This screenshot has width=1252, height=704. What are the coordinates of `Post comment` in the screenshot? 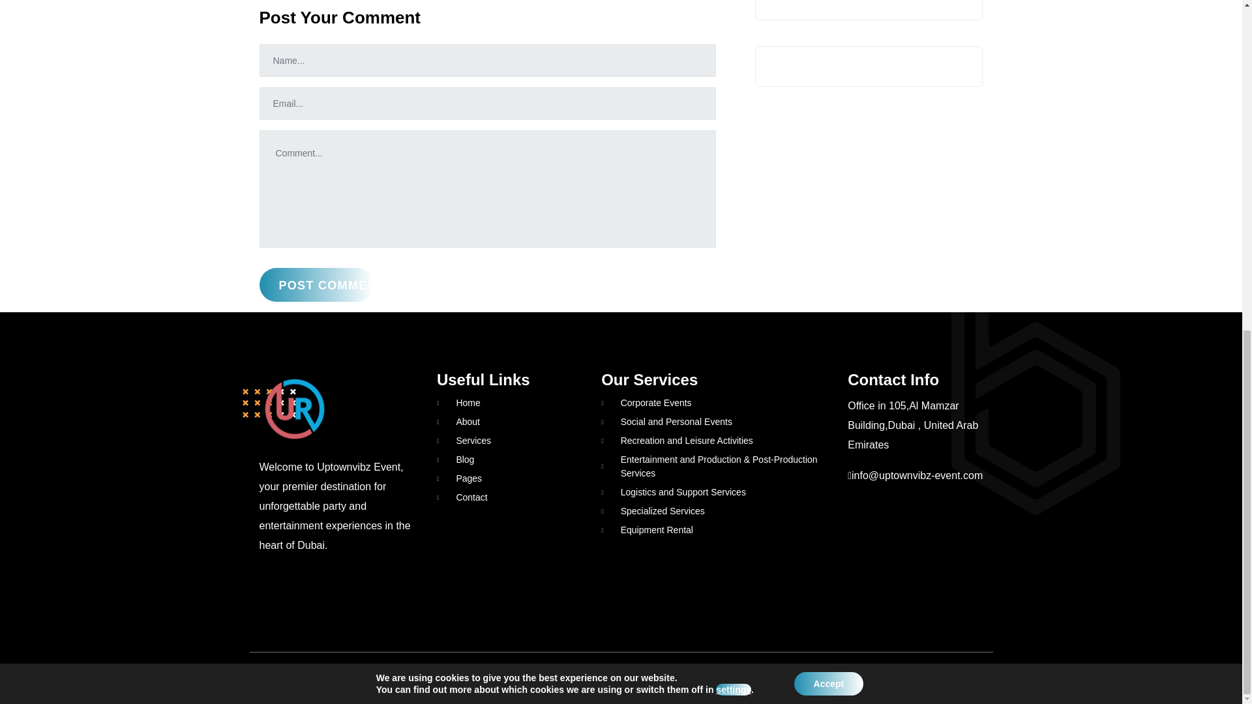 It's located at (316, 285).